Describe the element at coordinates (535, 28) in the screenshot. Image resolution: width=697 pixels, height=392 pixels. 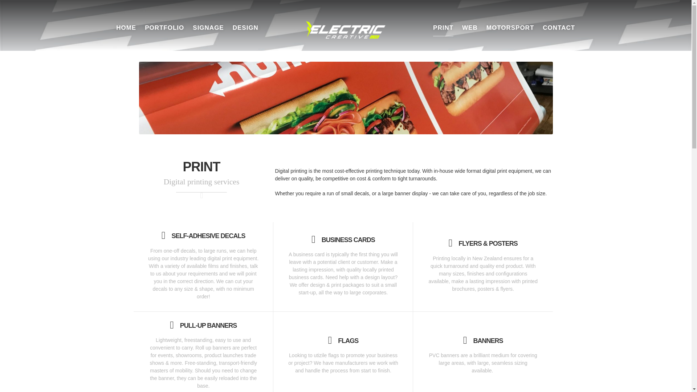
I see `PRINT` at that location.